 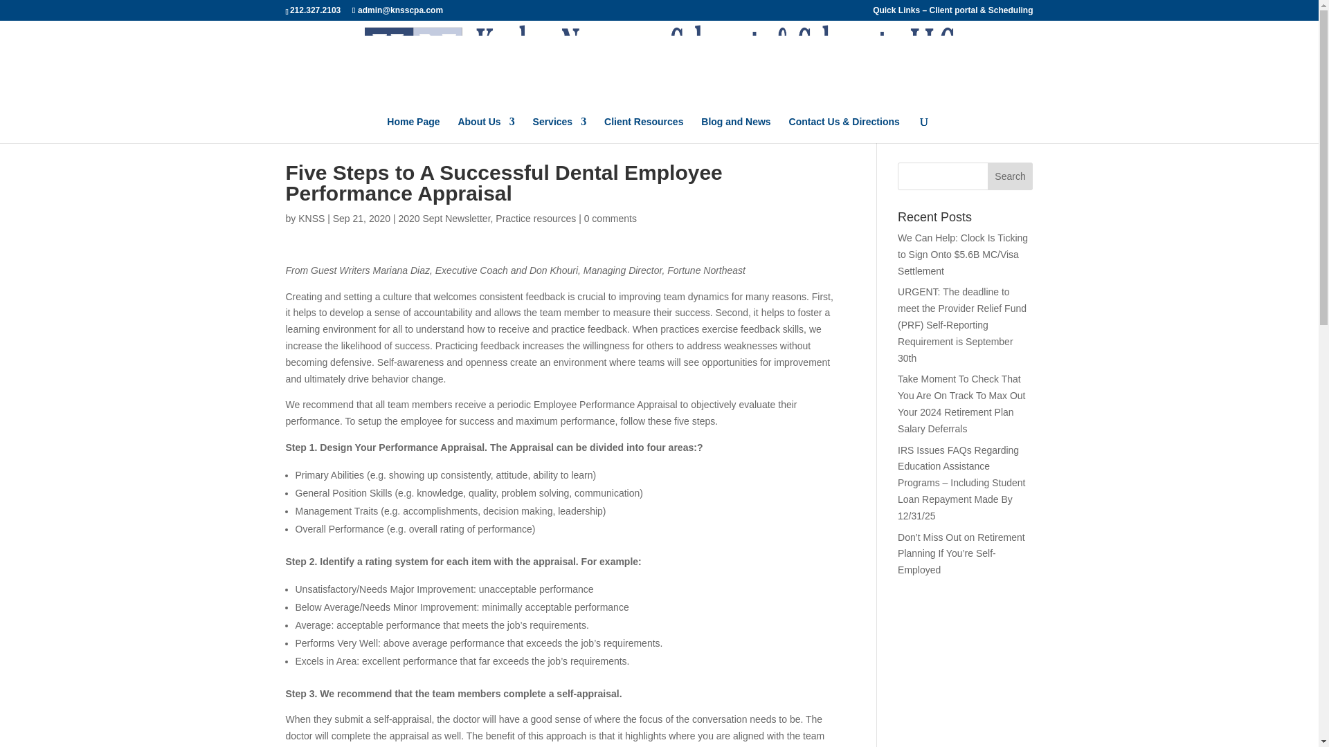 What do you see at coordinates (444, 219) in the screenshot?
I see `2020 Sept Newsletter` at bounding box center [444, 219].